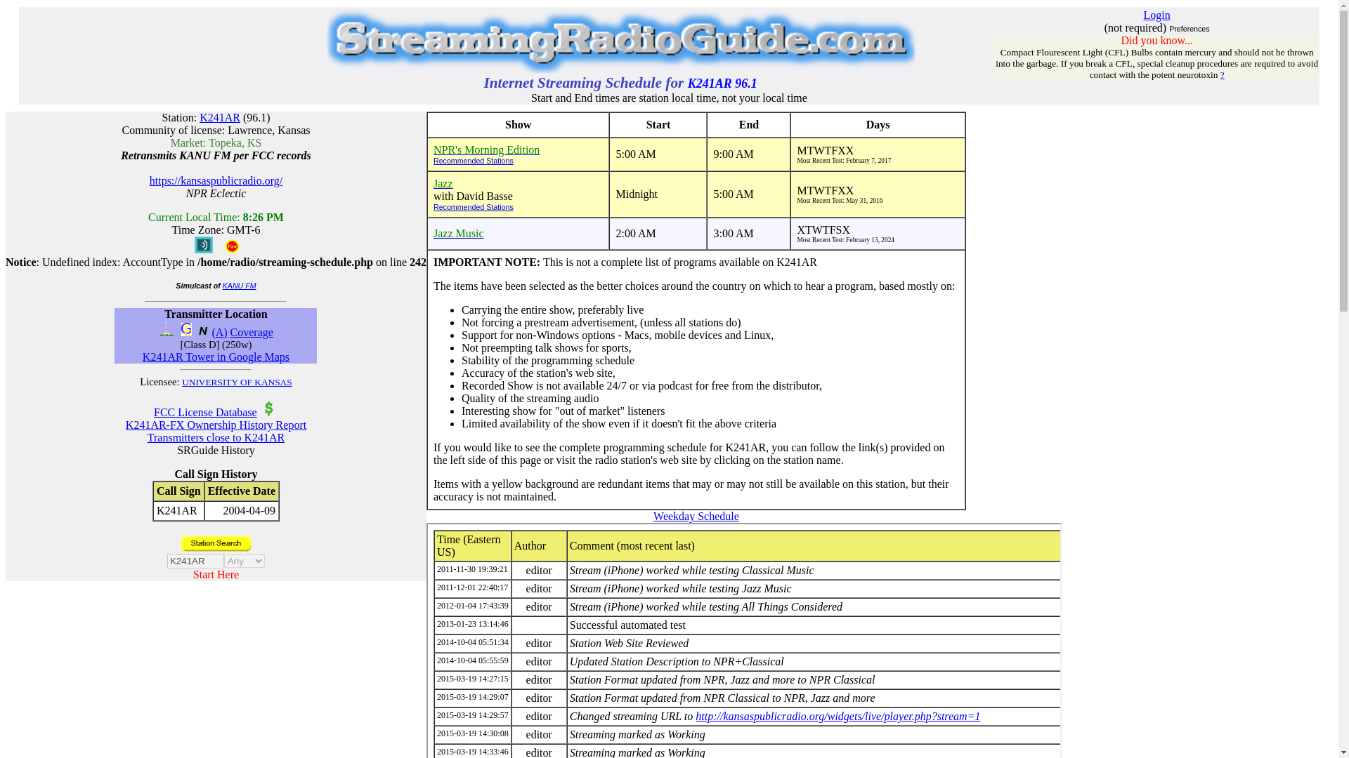 The height and width of the screenshot is (758, 1349). What do you see at coordinates (486, 150) in the screenshot?
I see `Kansas Public Radio` at bounding box center [486, 150].